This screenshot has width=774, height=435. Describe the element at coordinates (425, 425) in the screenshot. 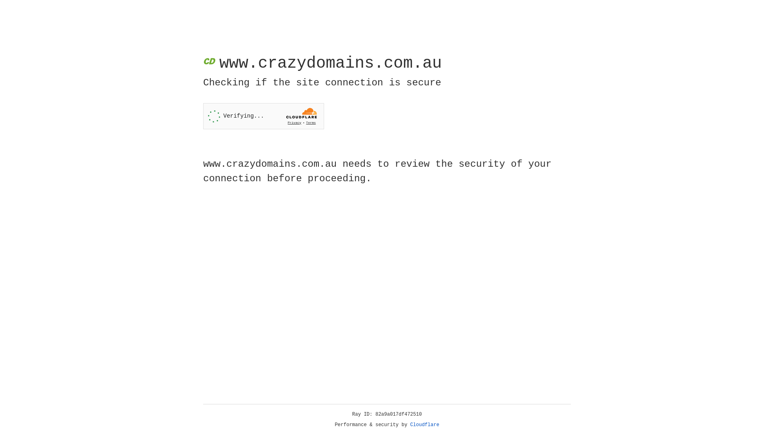

I see `Cloudflare` at that location.